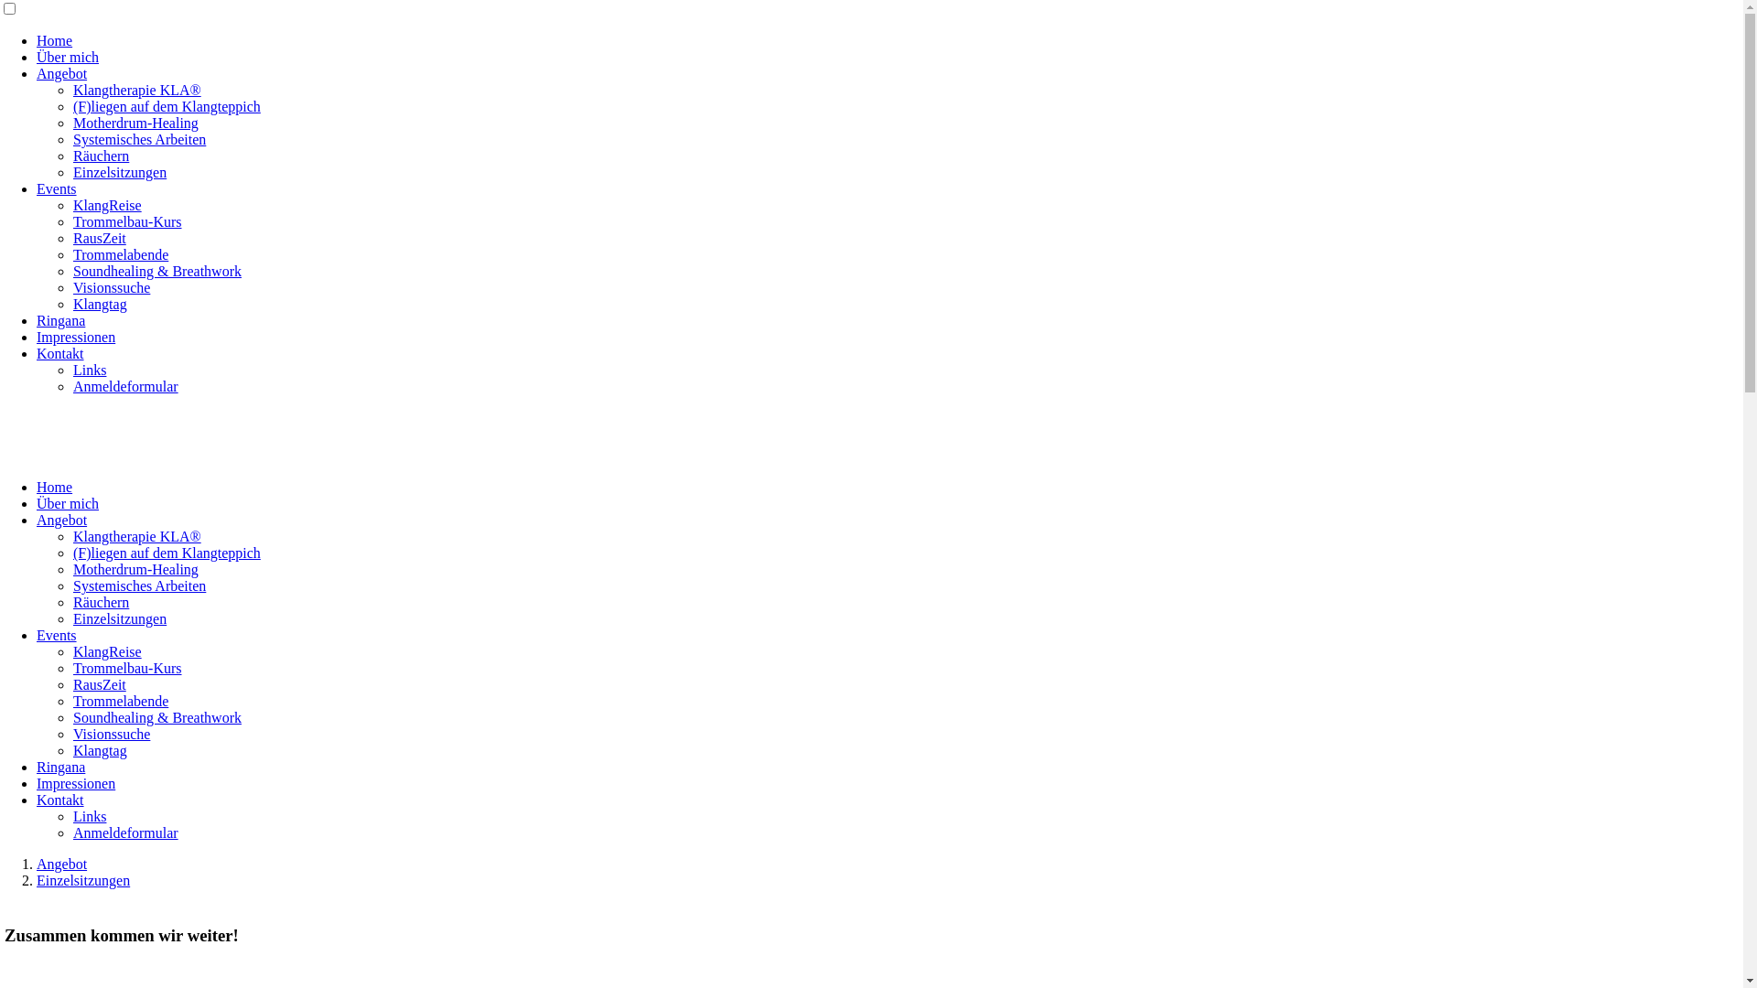 Image resolution: width=1757 pixels, height=988 pixels. What do you see at coordinates (139, 139) in the screenshot?
I see `Systemisches Arbeiten` at bounding box center [139, 139].